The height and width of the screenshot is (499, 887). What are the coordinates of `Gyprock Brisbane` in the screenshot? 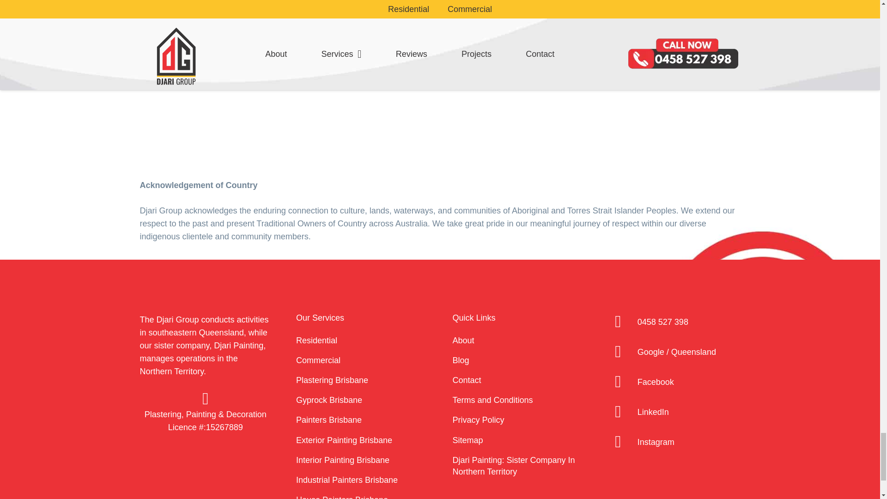 It's located at (329, 400).